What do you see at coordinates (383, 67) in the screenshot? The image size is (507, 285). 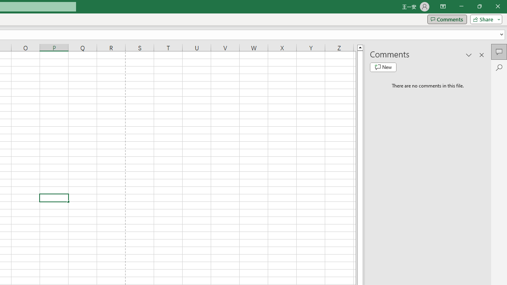 I see `New comment` at bounding box center [383, 67].